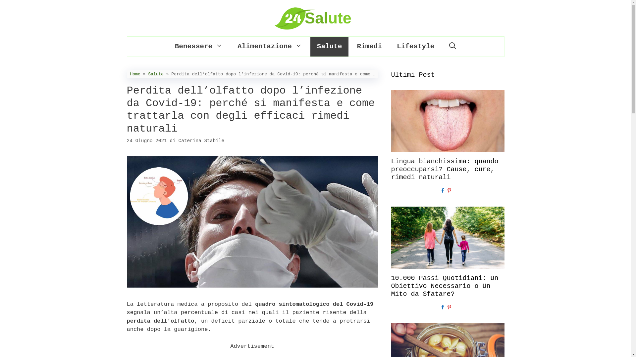 This screenshot has height=357, width=636. Describe the element at coordinates (199, 47) in the screenshot. I see `Benessere` at that location.